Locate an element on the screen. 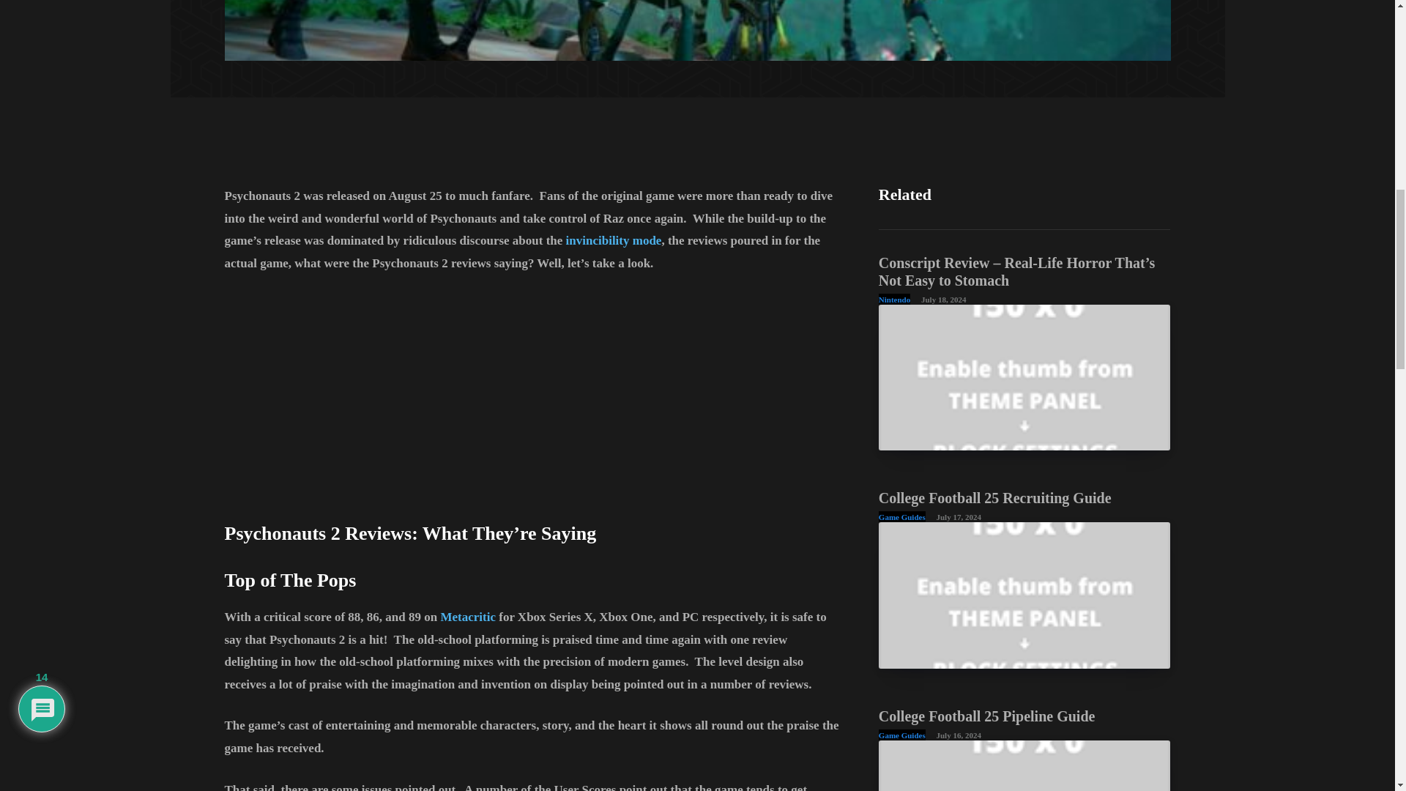 Image resolution: width=1406 pixels, height=791 pixels. Game Guides is located at coordinates (902, 516).